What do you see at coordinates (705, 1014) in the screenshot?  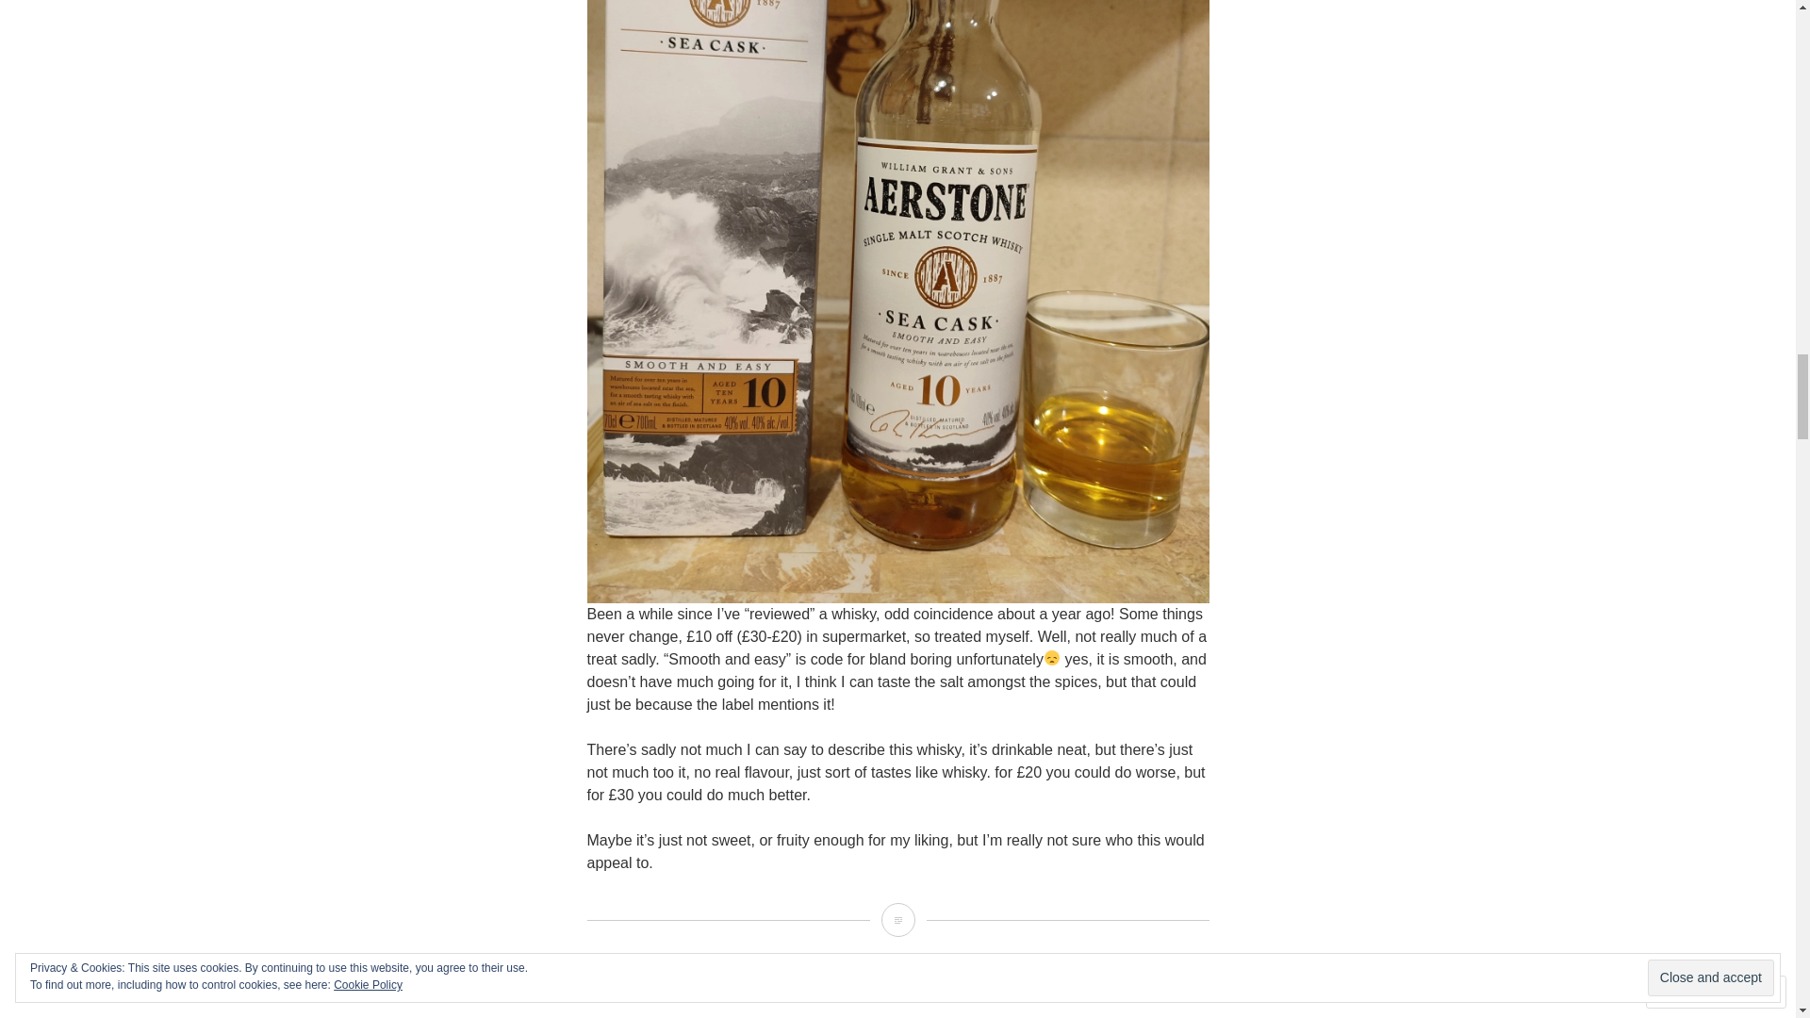 I see `THE WOODSMAN` at bounding box center [705, 1014].